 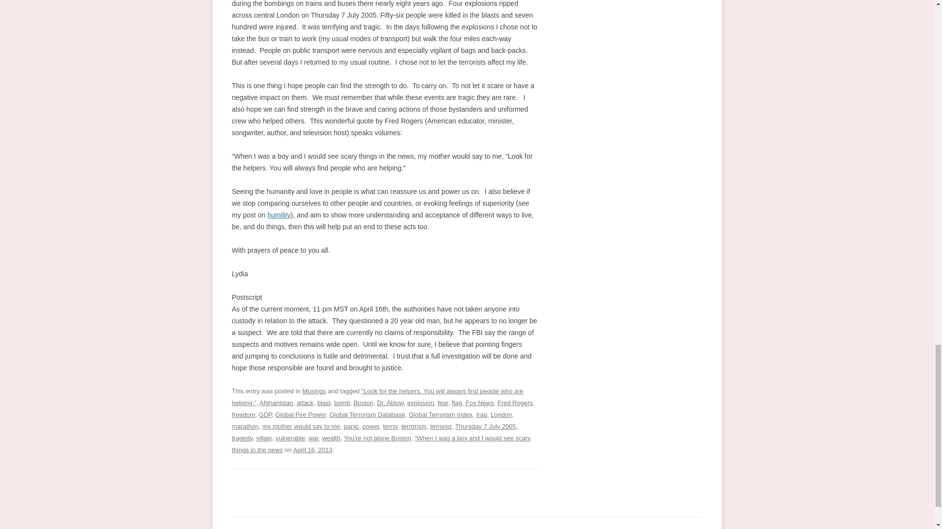 What do you see at coordinates (479, 403) in the screenshot?
I see `Fox News` at bounding box center [479, 403].